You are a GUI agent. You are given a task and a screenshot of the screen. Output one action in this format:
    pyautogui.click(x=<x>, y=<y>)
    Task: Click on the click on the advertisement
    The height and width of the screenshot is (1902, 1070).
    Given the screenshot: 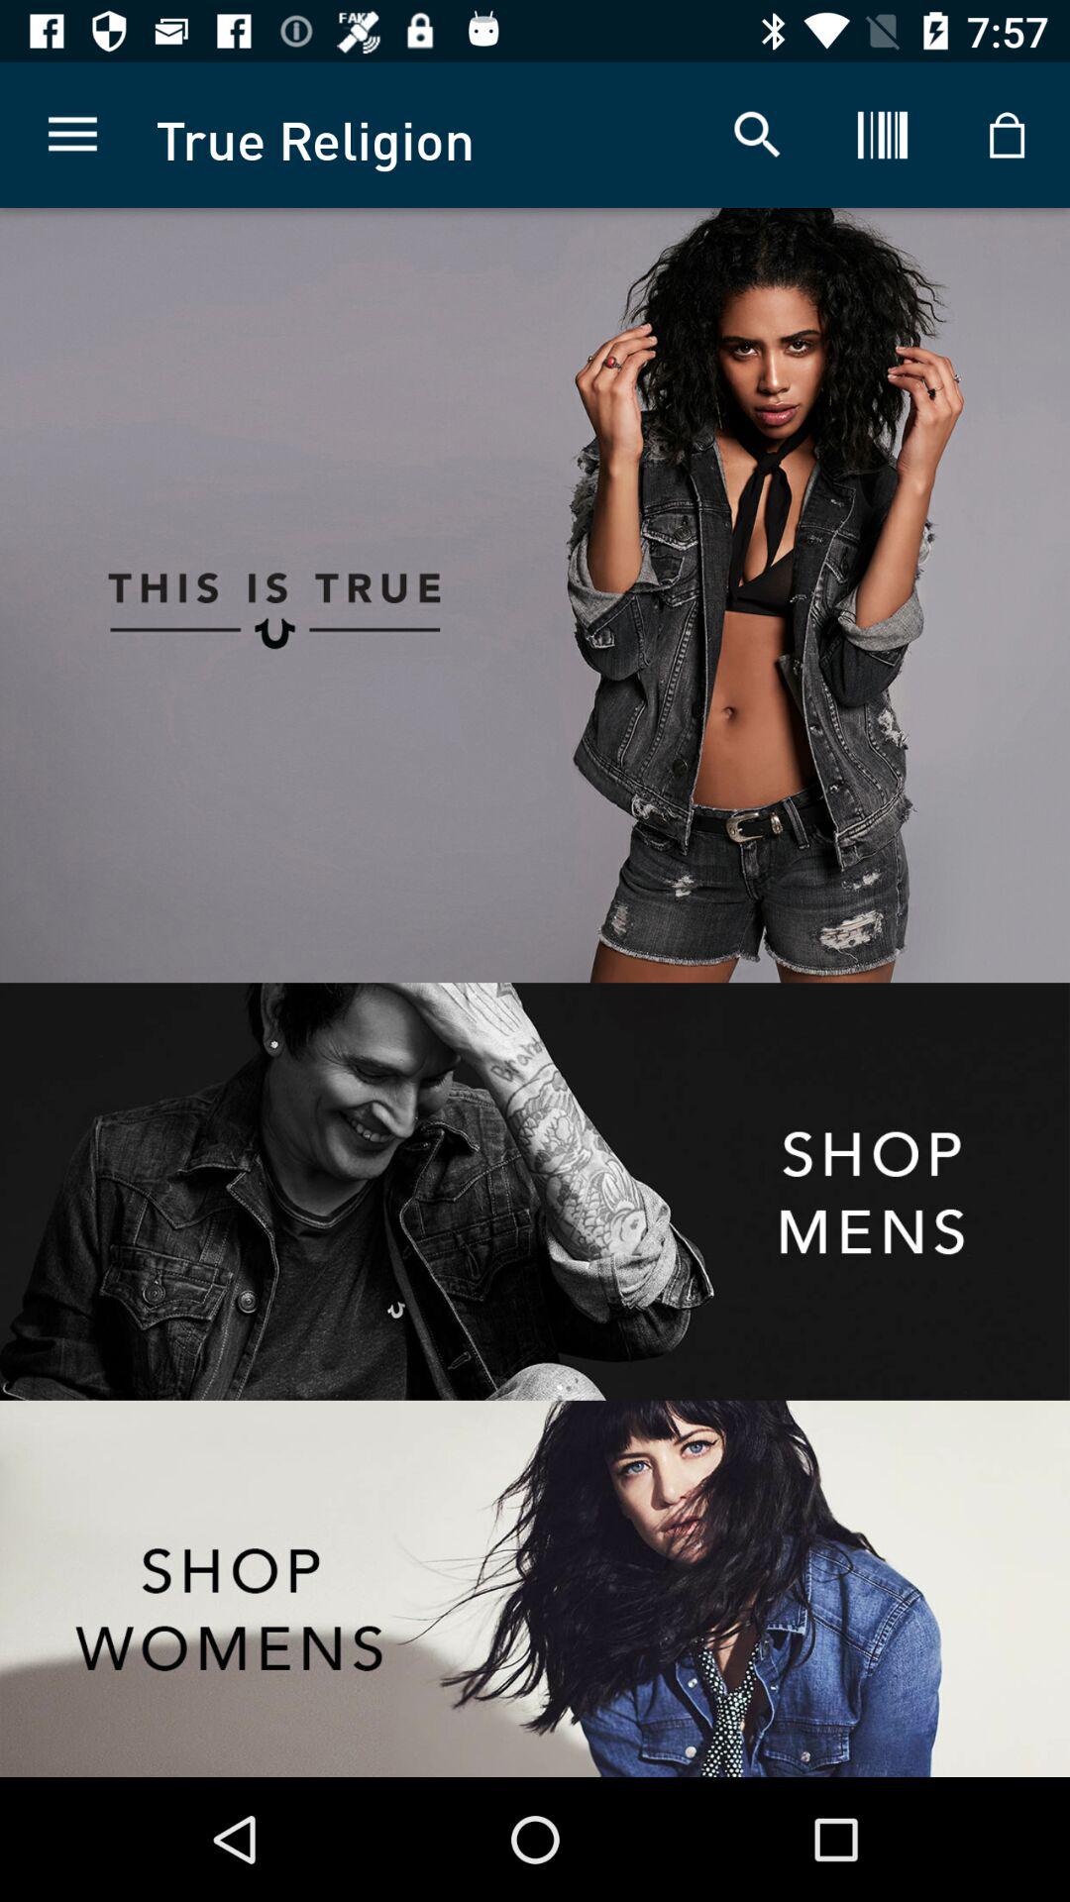 What is the action you would take?
    pyautogui.click(x=267, y=595)
    